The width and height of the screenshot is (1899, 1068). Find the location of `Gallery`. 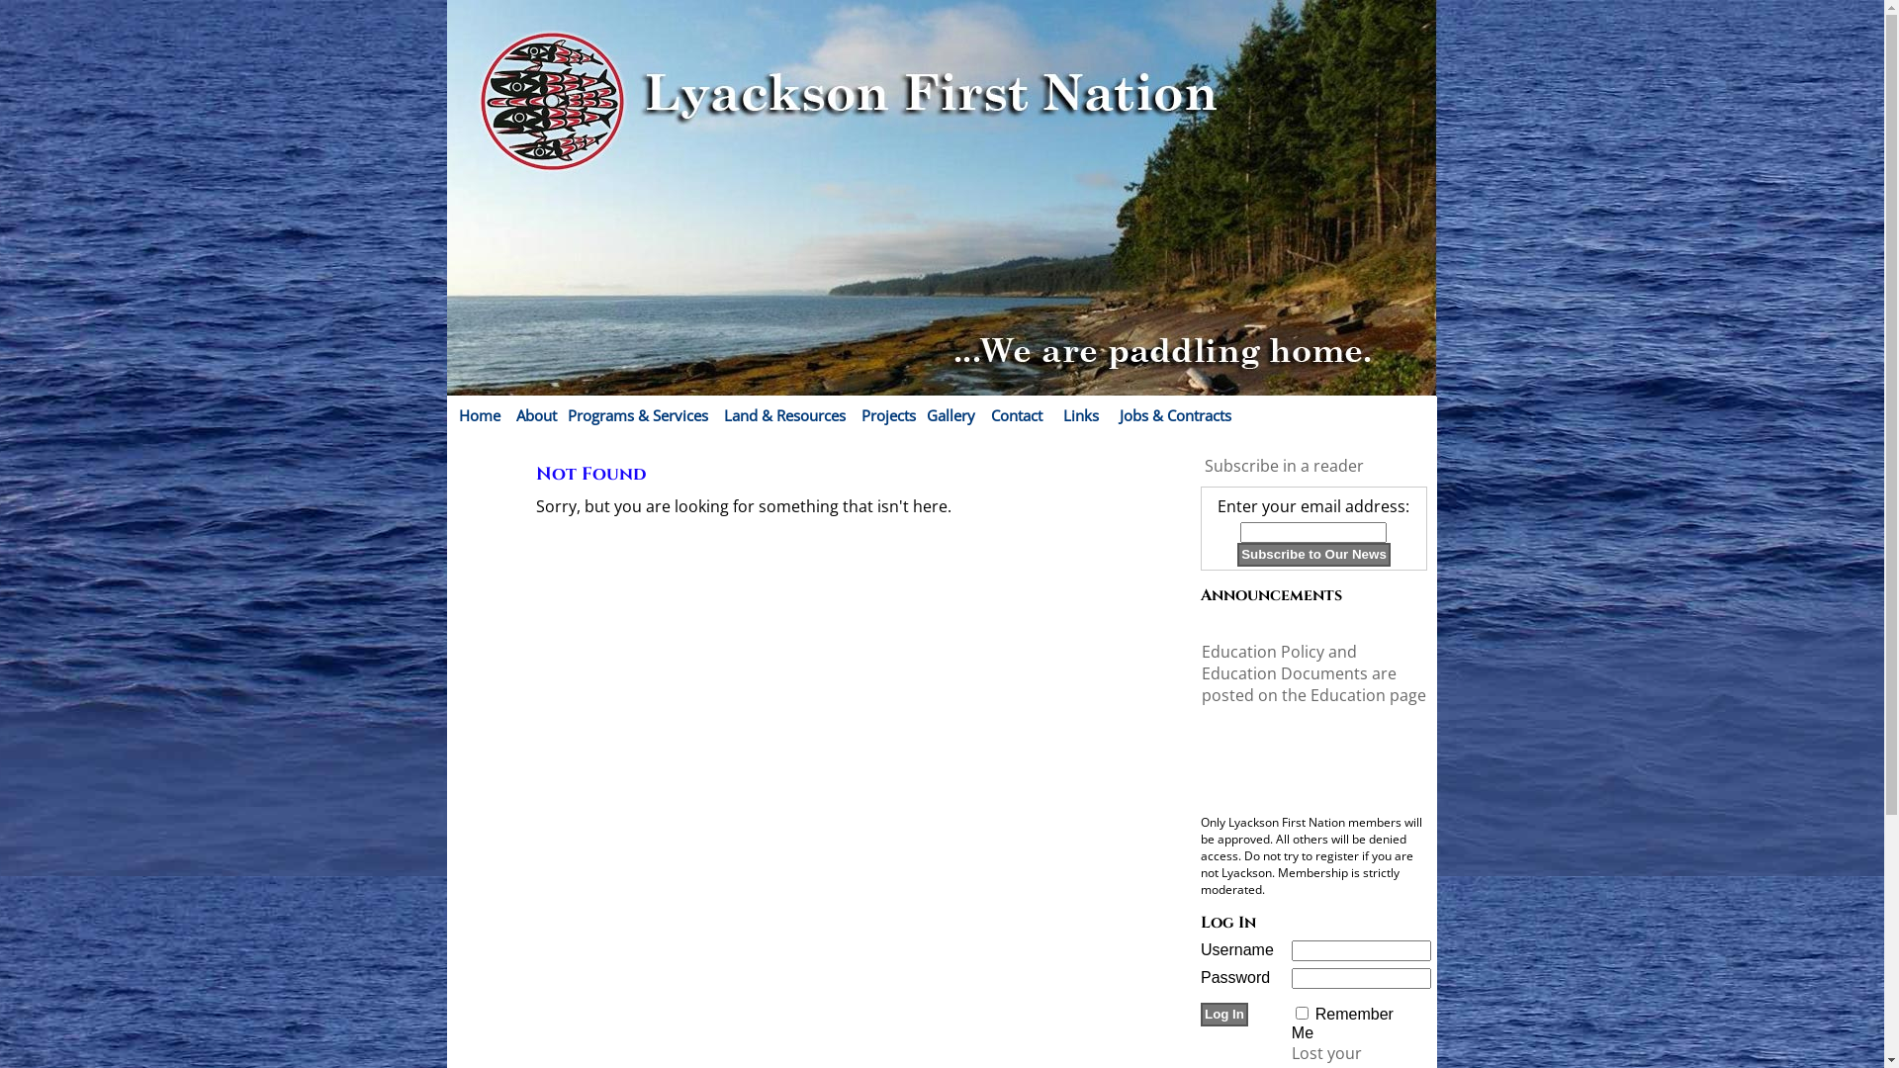

Gallery is located at coordinates (951, 415).